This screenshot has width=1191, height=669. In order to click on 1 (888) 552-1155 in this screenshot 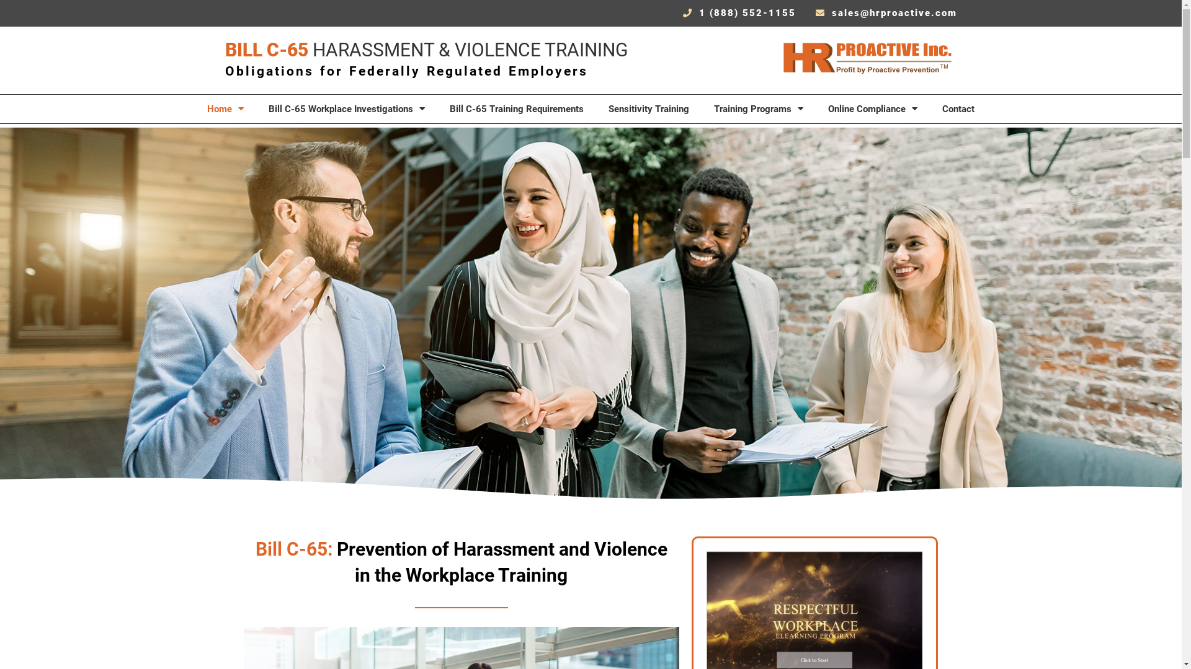, I will do `click(739, 14)`.